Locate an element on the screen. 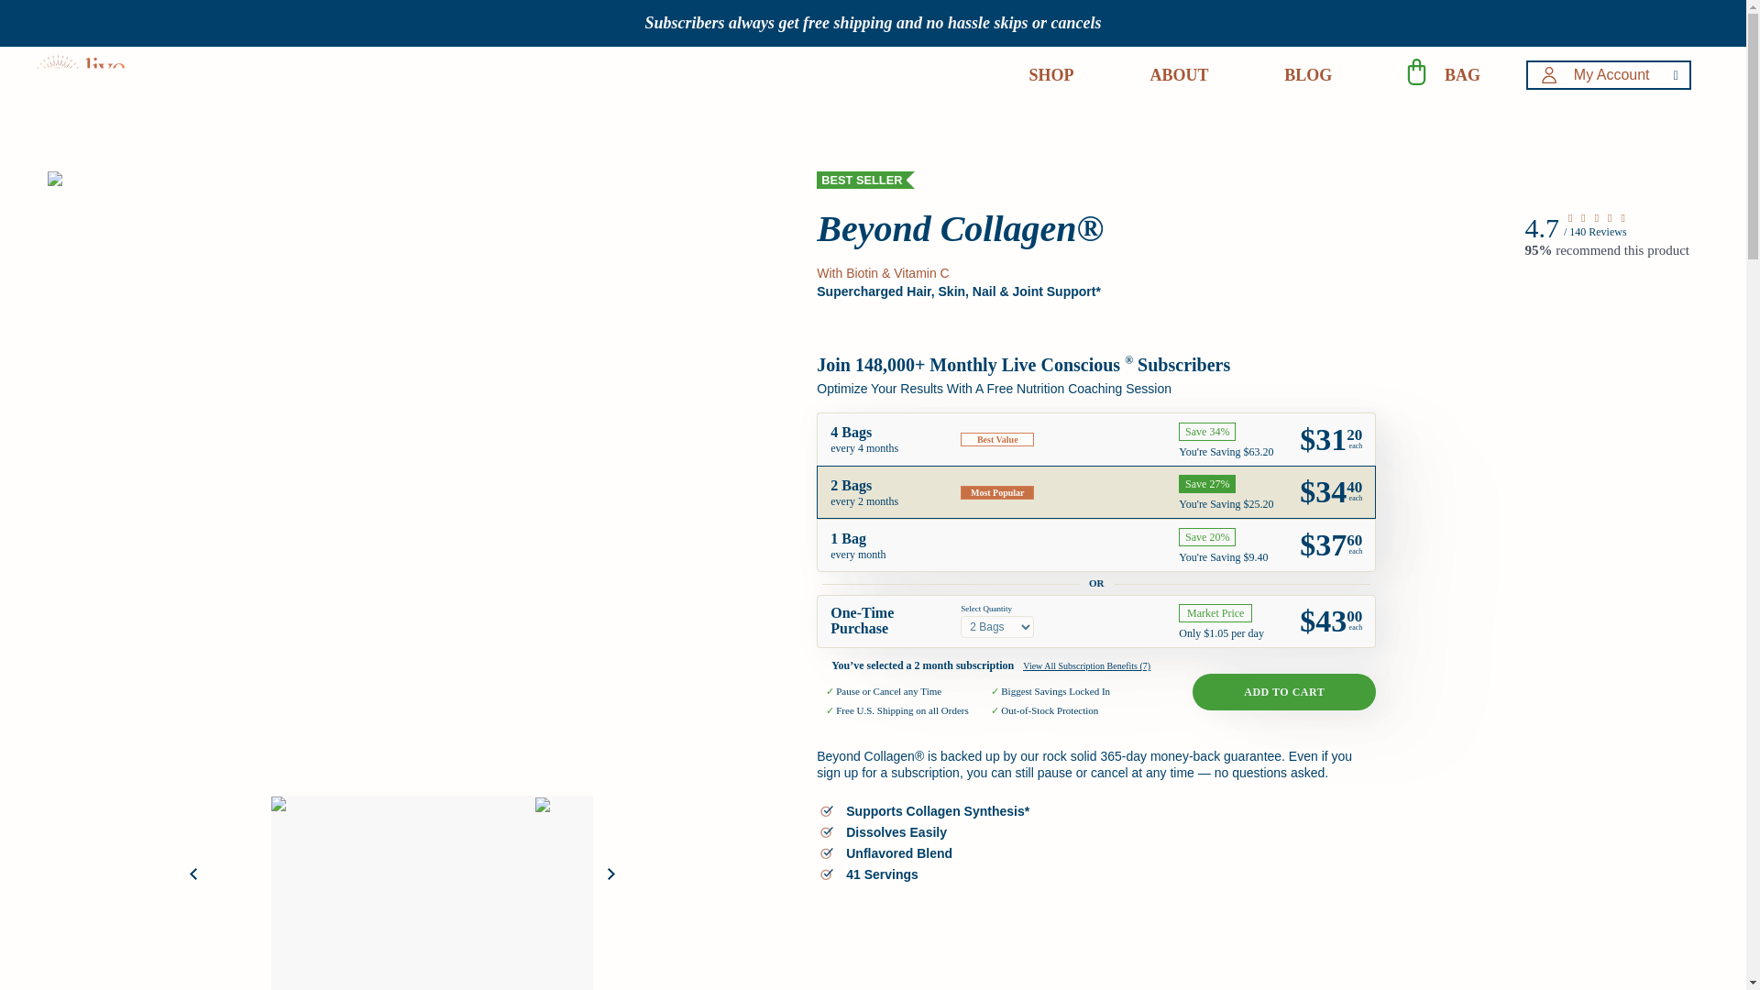  ADD TO CART is located at coordinates (1284, 692).